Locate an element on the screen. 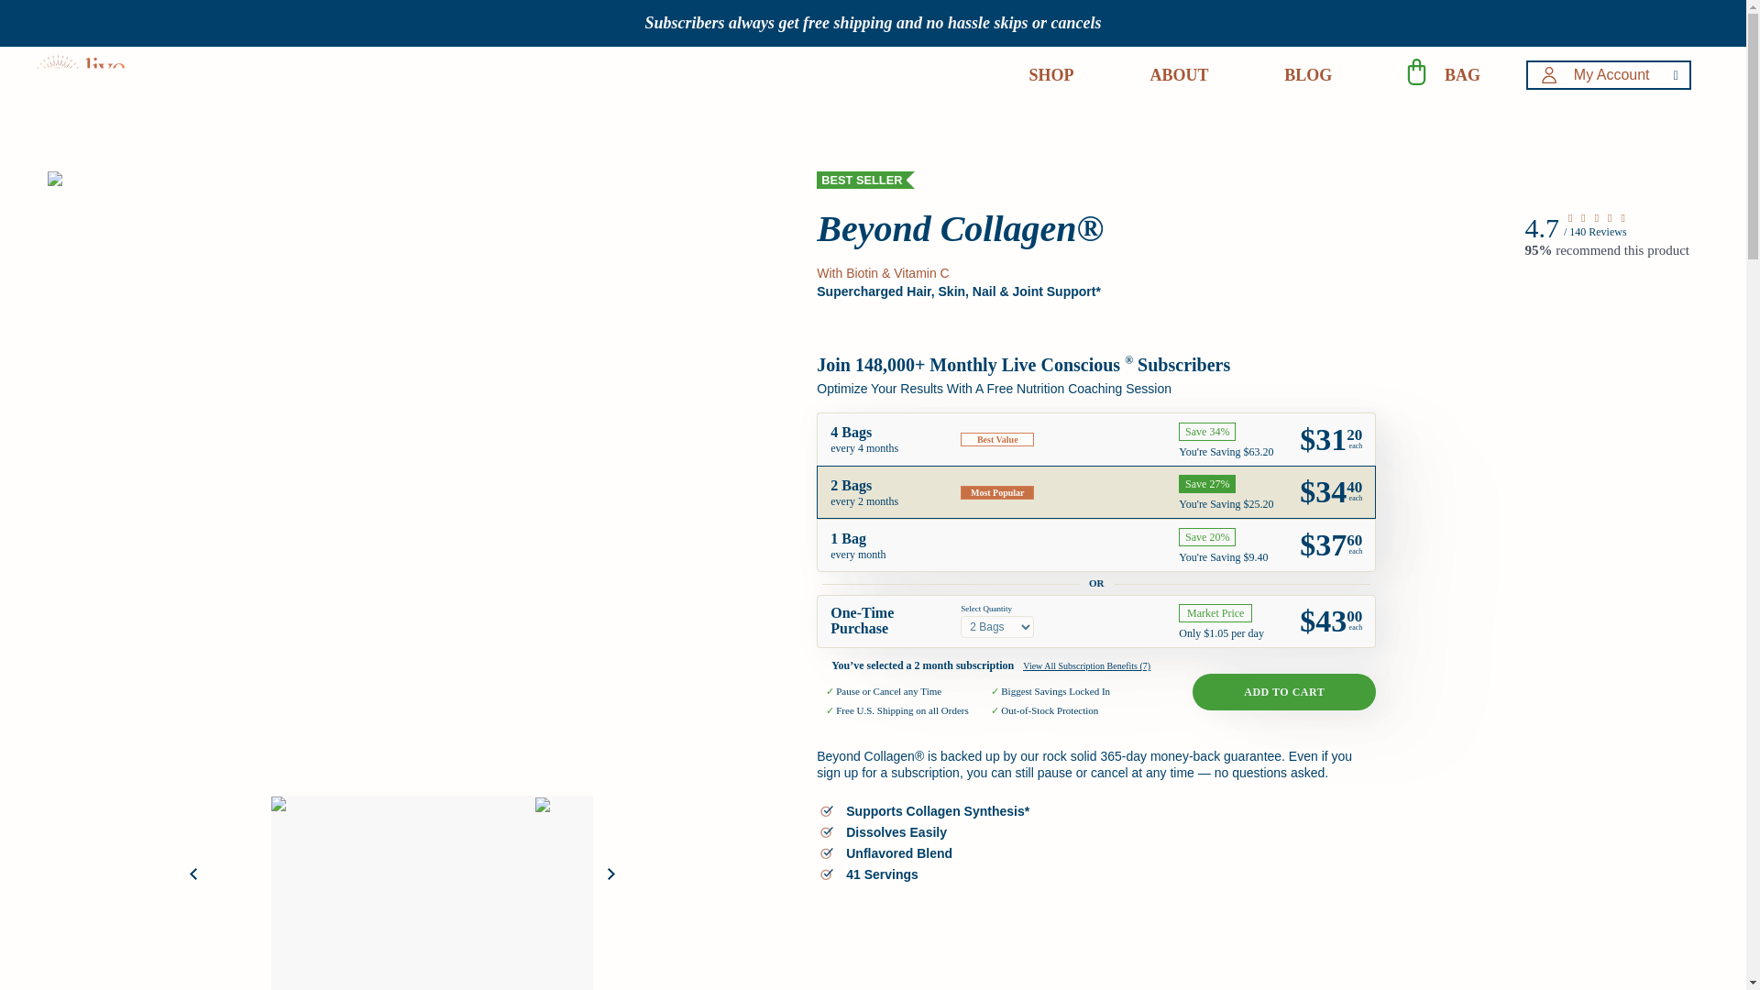  ADD TO CART is located at coordinates (1284, 692).